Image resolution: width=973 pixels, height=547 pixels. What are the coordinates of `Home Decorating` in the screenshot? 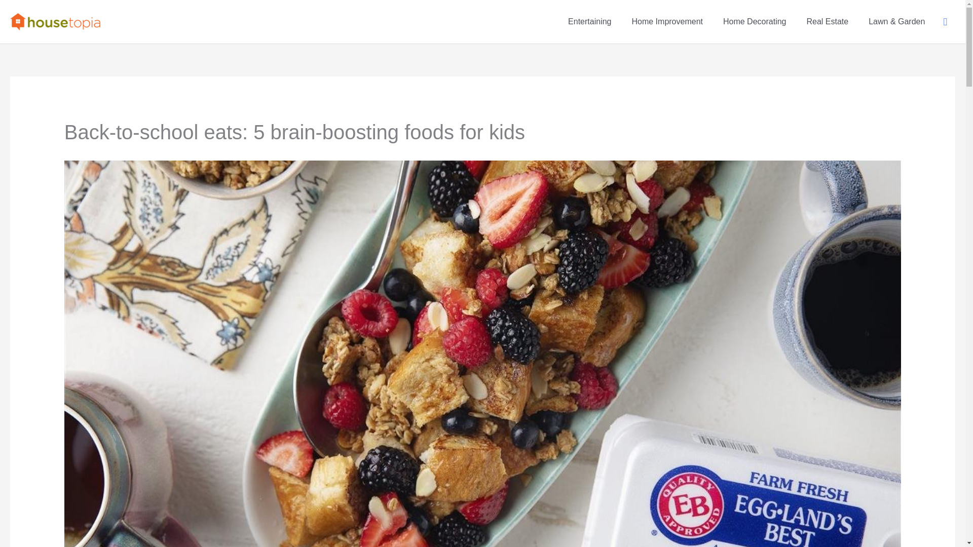 It's located at (755, 22).